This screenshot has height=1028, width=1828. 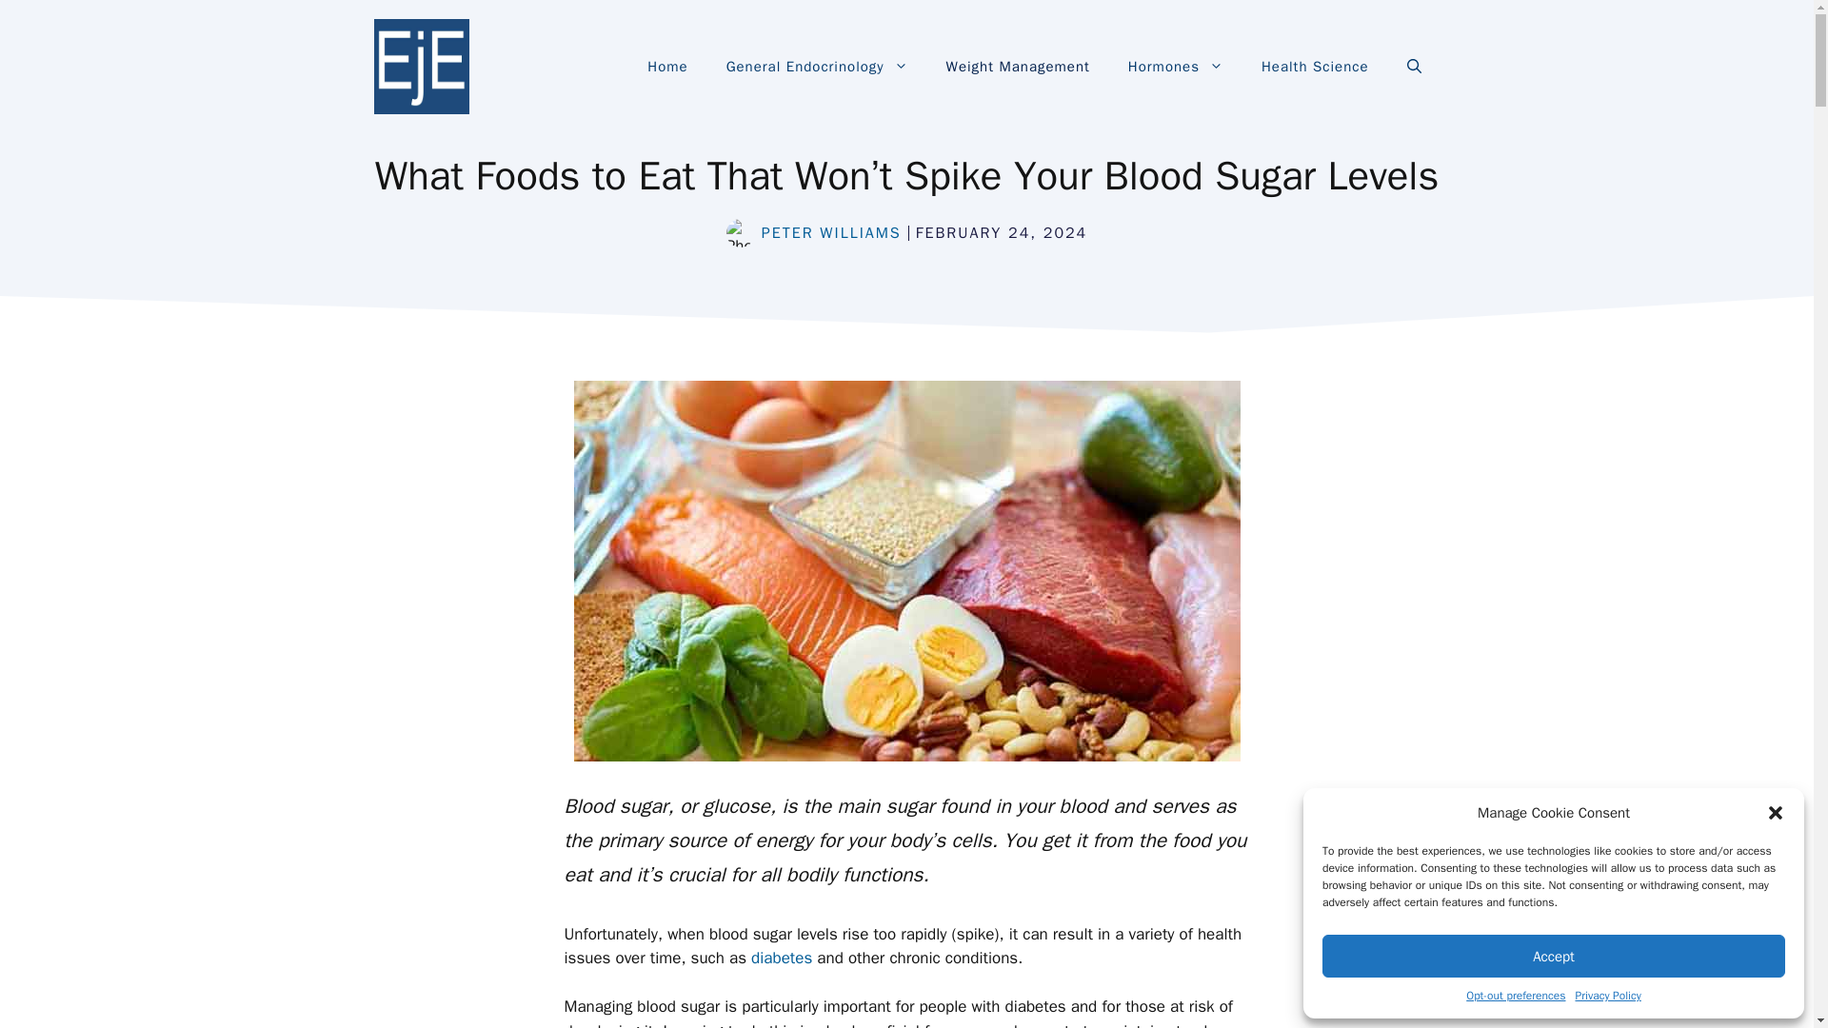 What do you see at coordinates (817, 67) in the screenshot?
I see `General Endocrinology` at bounding box center [817, 67].